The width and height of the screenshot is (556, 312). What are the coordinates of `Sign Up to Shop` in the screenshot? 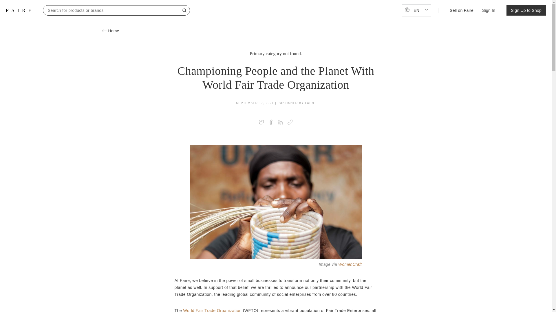 It's located at (526, 10).